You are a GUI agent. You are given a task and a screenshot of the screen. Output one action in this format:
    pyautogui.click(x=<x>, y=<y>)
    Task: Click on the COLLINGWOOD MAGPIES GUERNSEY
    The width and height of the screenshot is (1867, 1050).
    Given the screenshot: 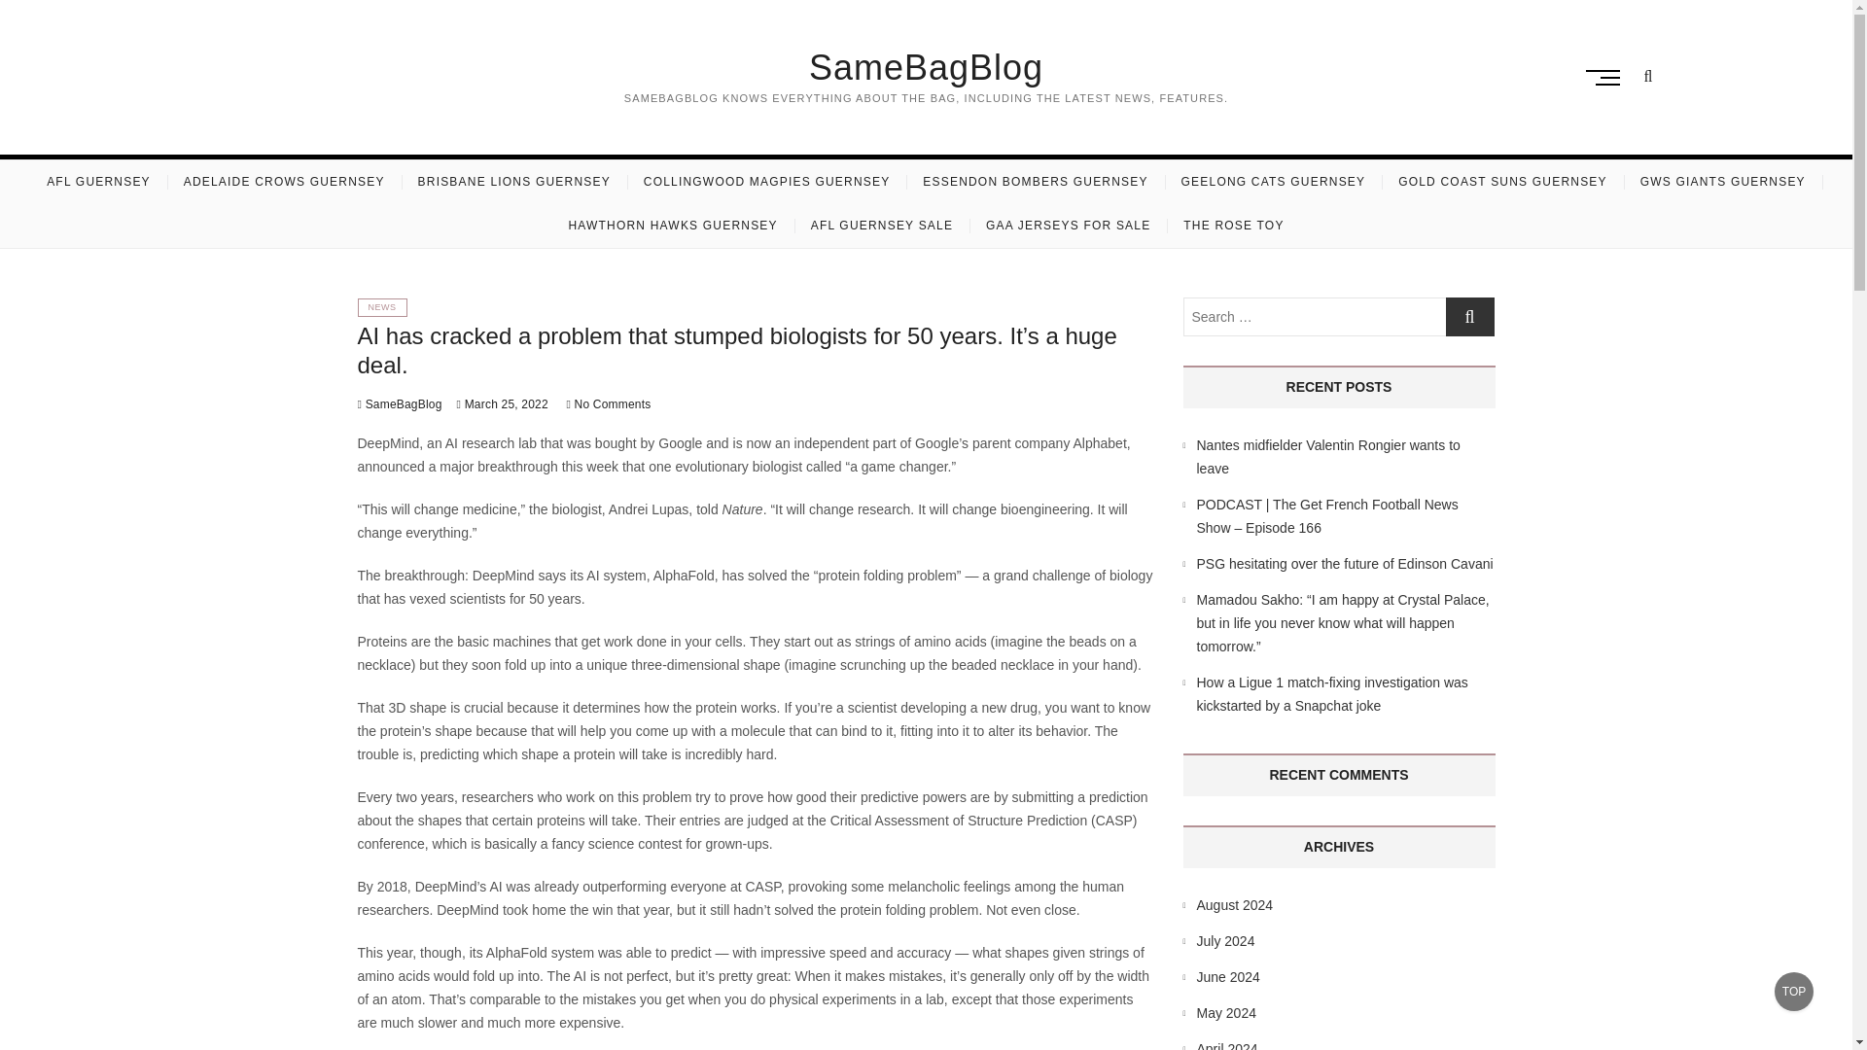 What is the action you would take?
    pyautogui.click(x=767, y=182)
    